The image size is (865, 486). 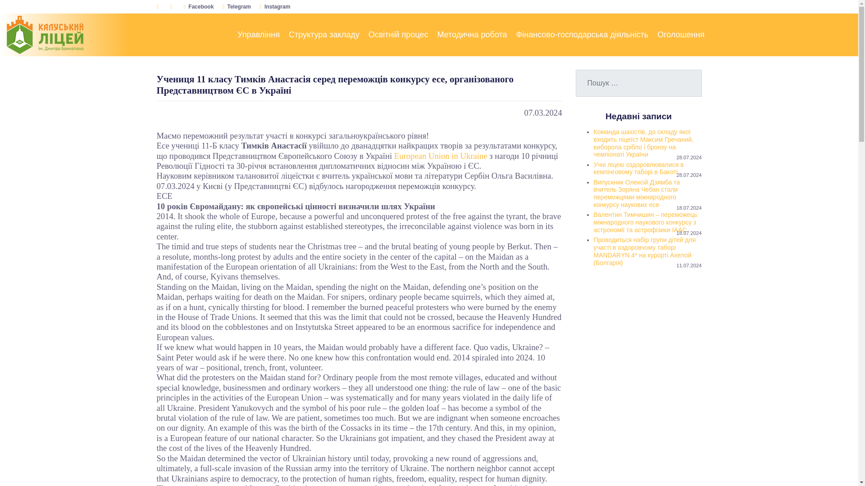 What do you see at coordinates (236, 6) in the screenshot?
I see ` Telegram` at bounding box center [236, 6].